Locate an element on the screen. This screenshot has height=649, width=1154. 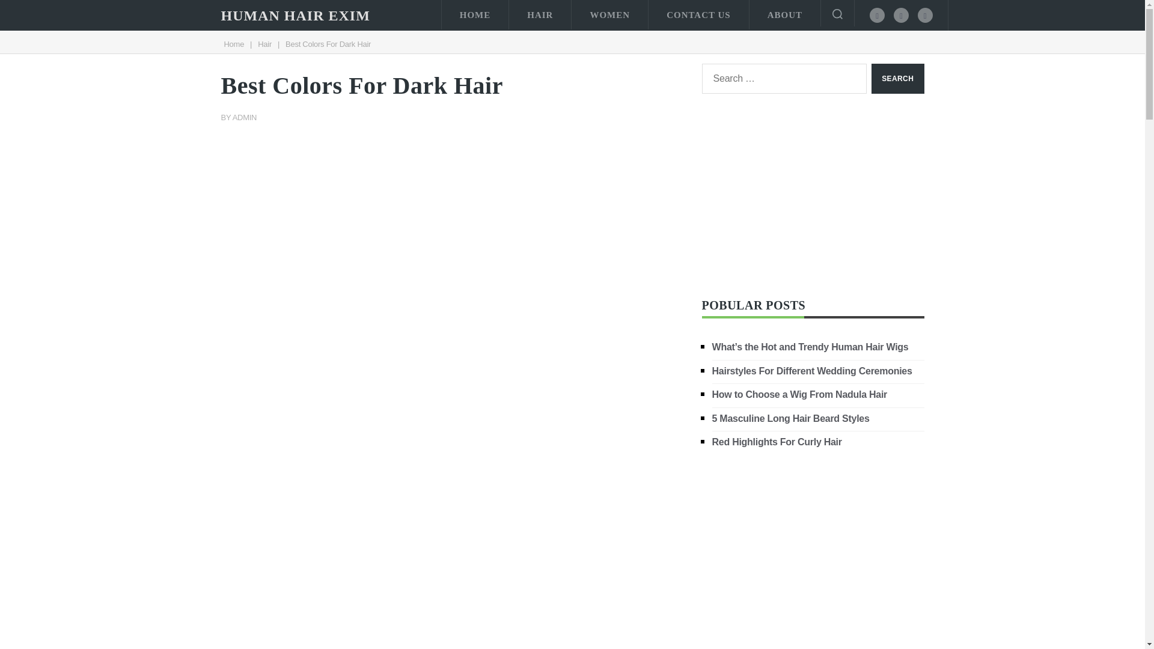
CONTACT US is located at coordinates (698, 14).